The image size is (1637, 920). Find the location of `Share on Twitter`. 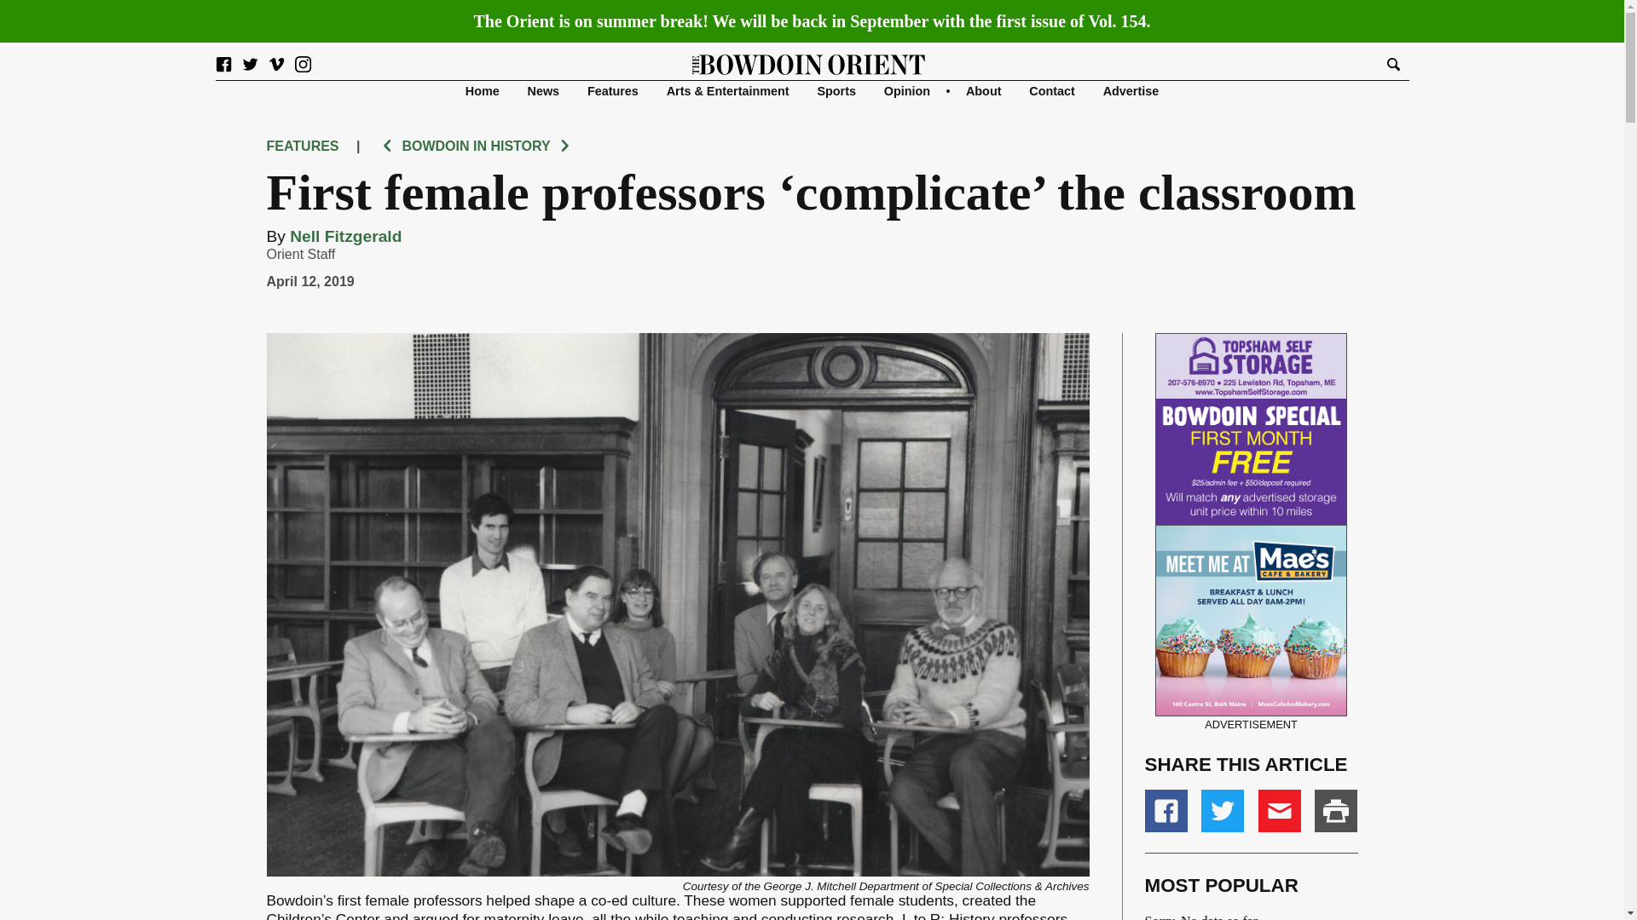

Share on Twitter is located at coordinates (1223, 811).